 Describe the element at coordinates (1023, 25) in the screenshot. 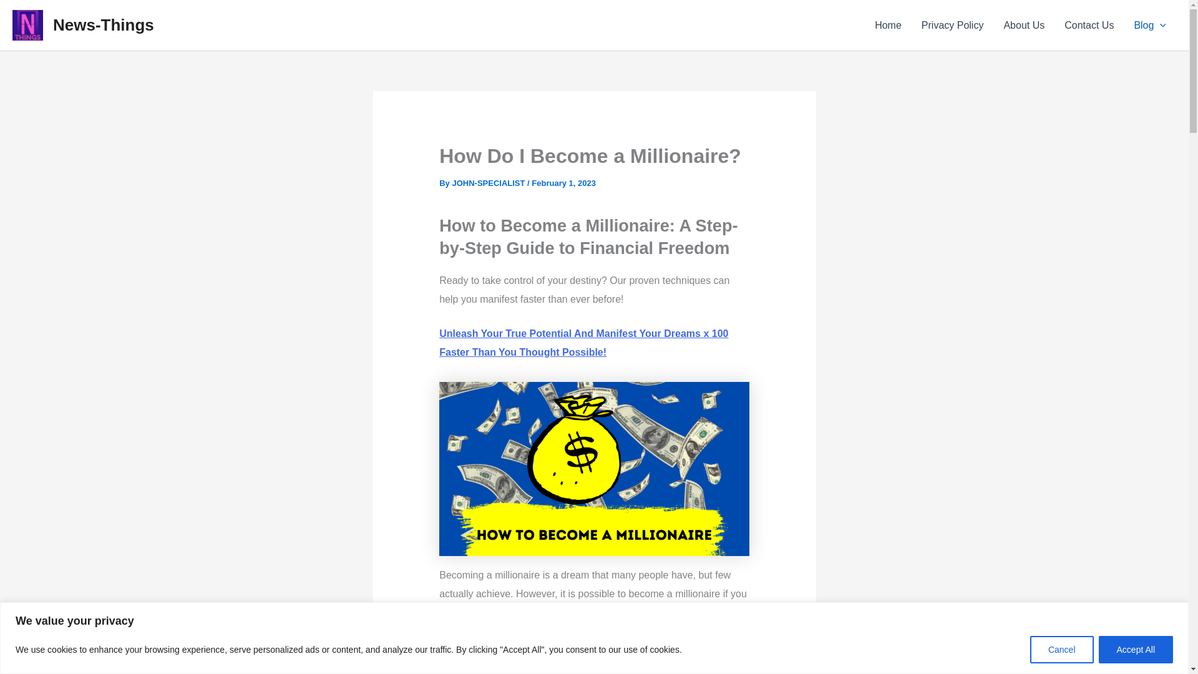

I see `About Us` at that location.